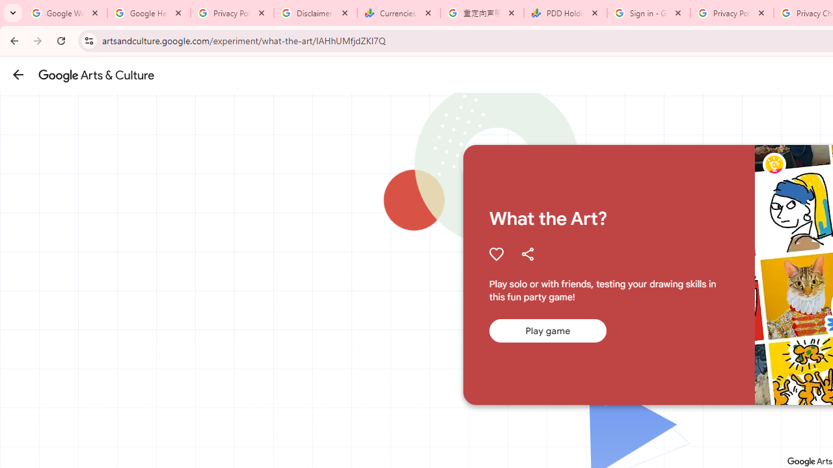 This screenshot has width=833, height=468. I want to click on System, so click(7, 7).